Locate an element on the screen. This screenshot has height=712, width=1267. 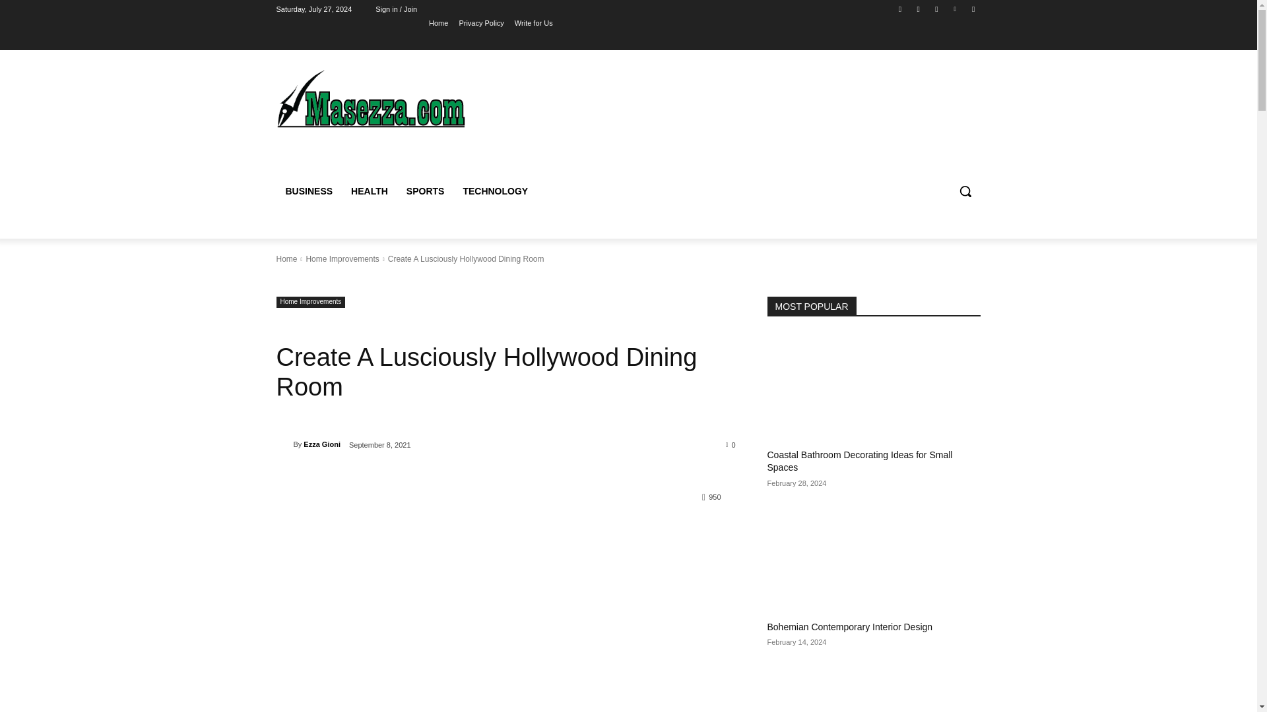
TECHNOLOGY is located at coordinates (495, 191).